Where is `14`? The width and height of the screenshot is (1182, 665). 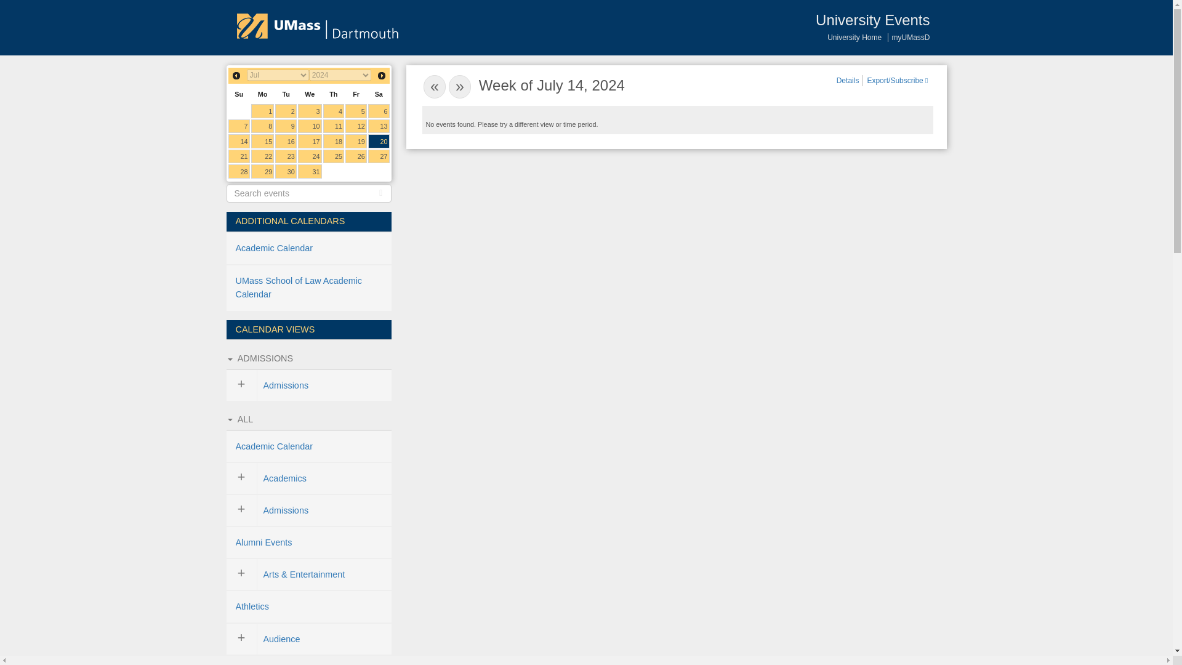
14 is located at coordinates (239, 141).